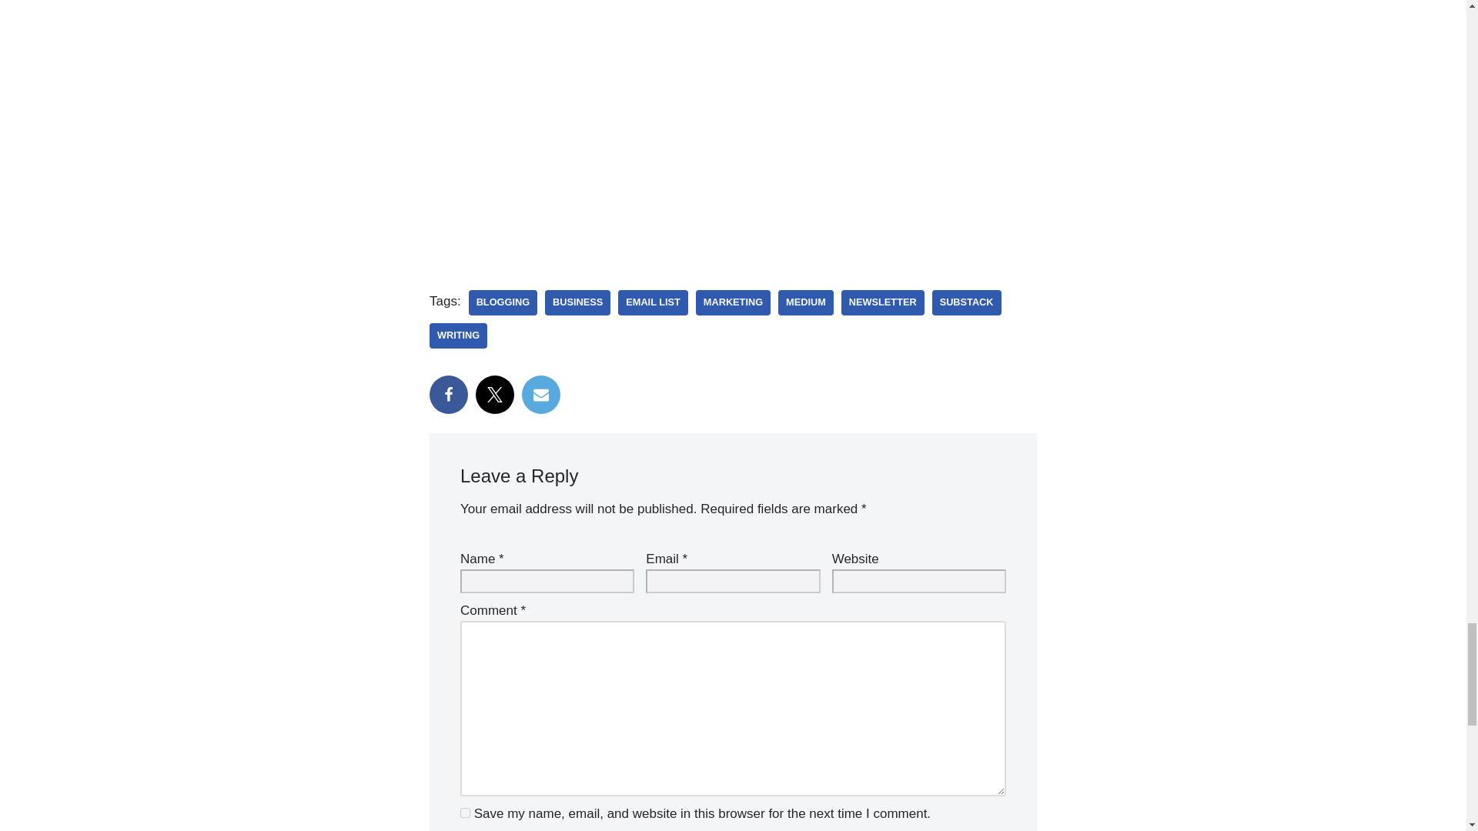  I want to click on Writing, so click(459, 335).